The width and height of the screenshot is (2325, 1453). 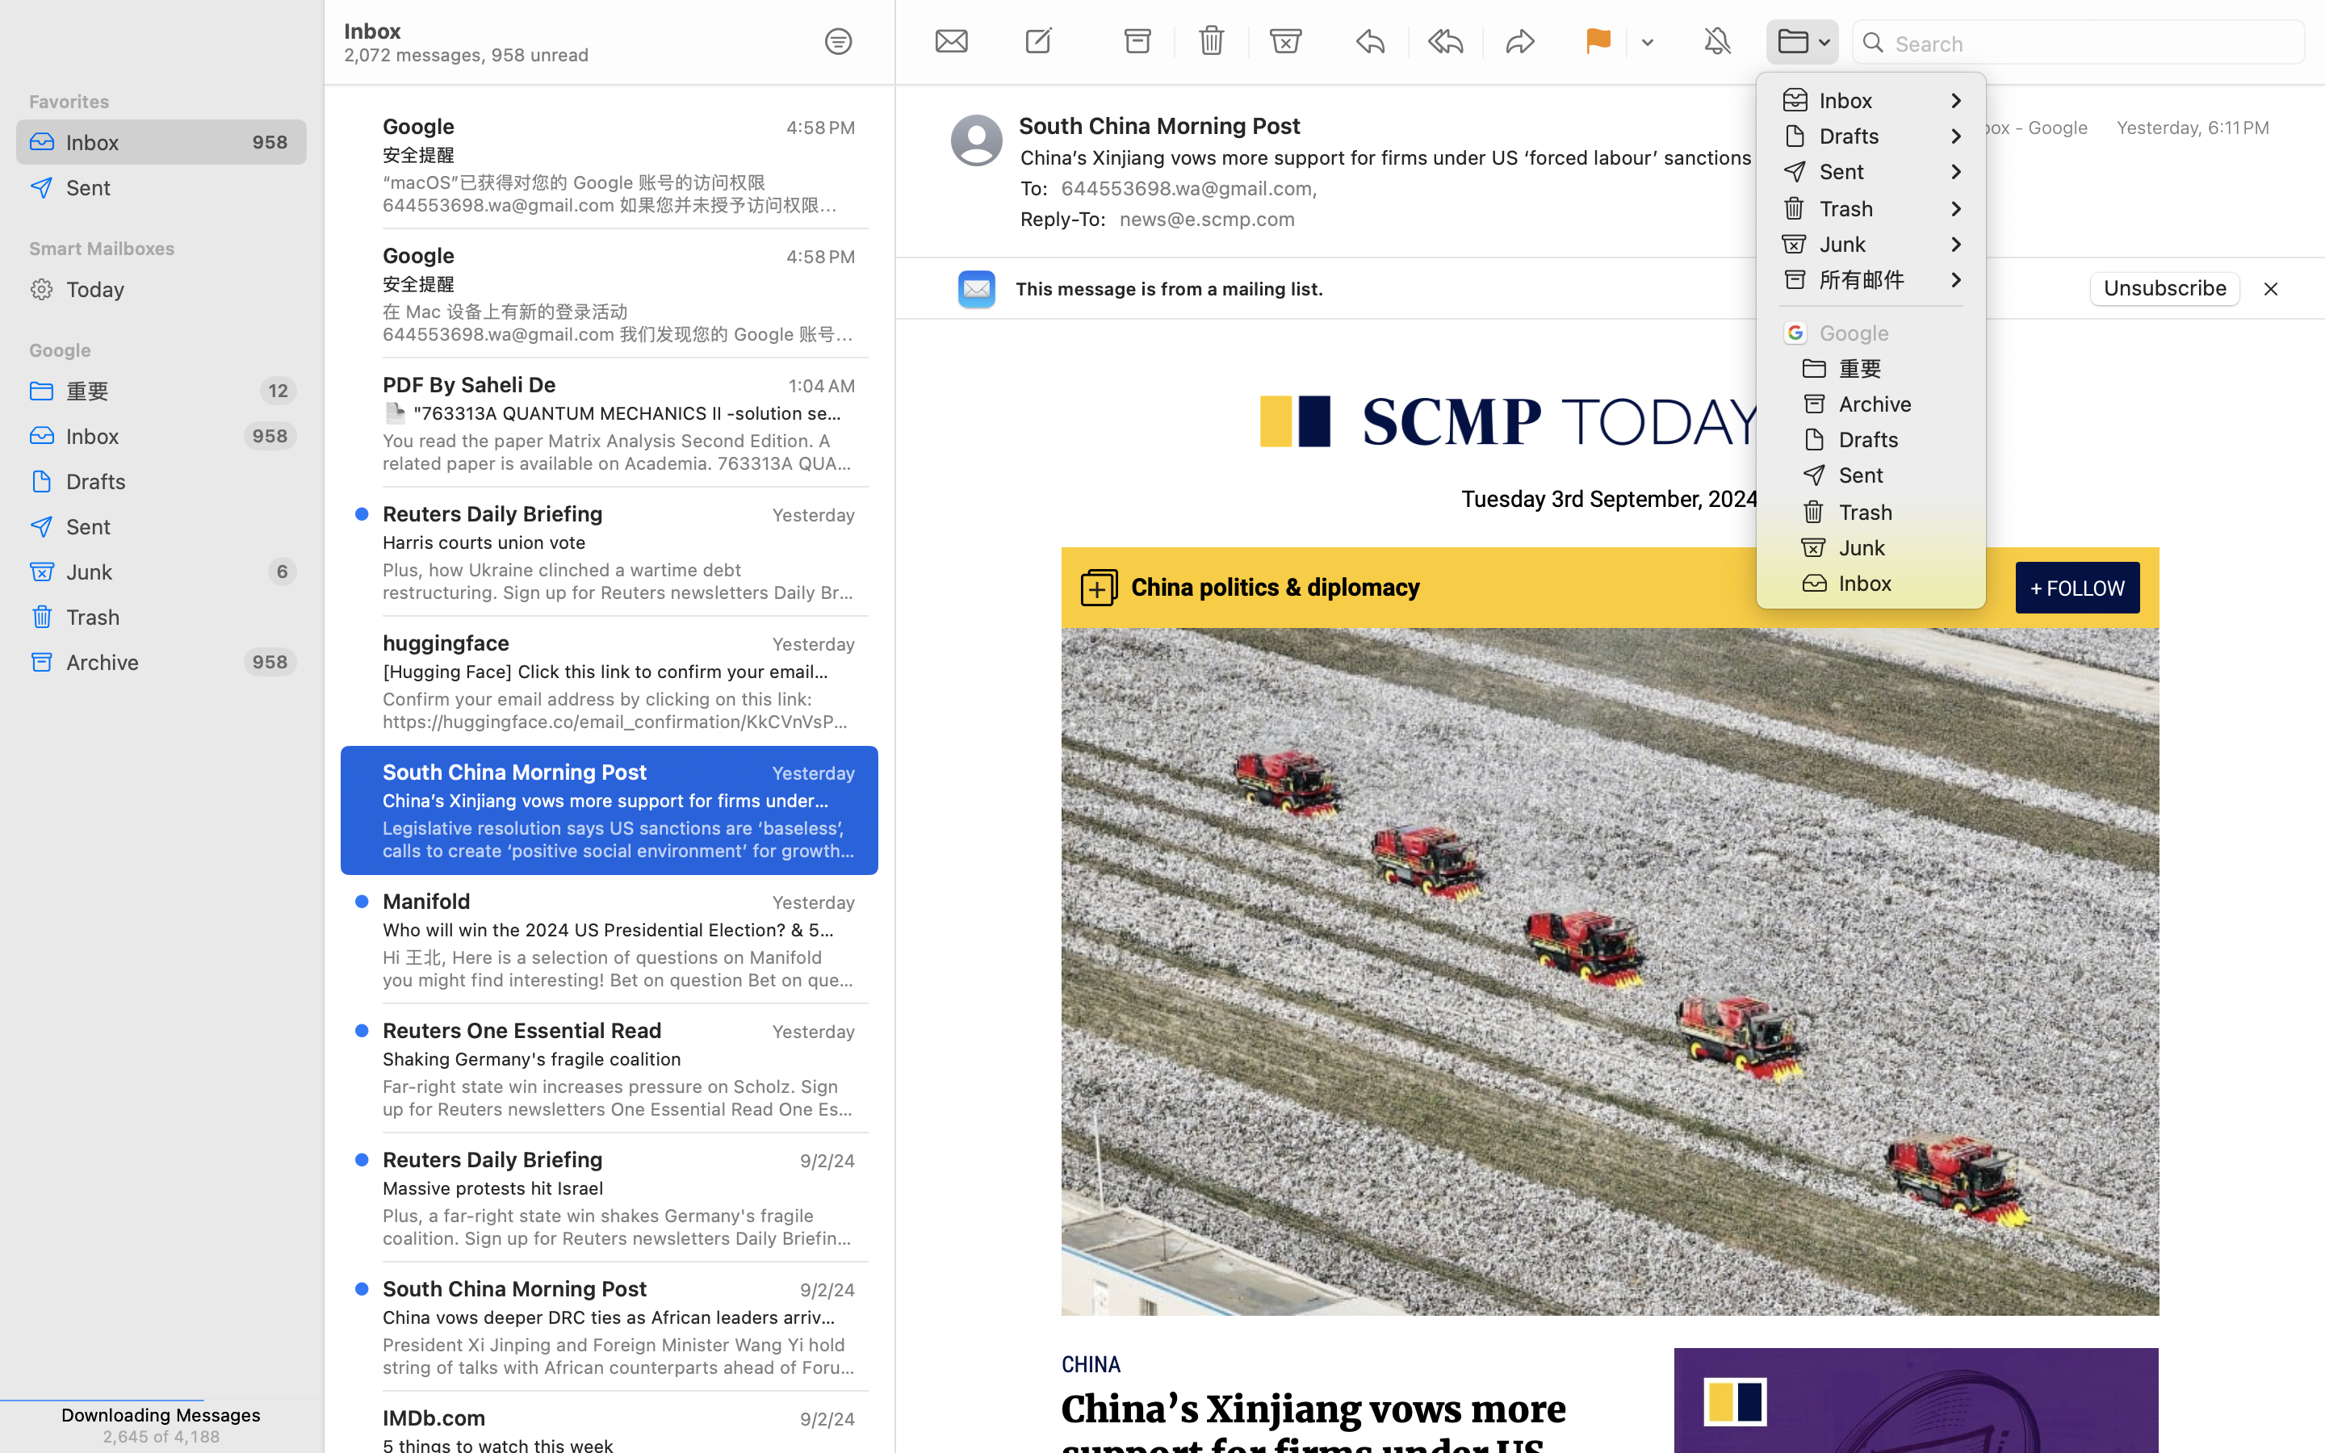 What do you see at coordinates (522, 1030) in the screenshot?
I see `Reuters One Essential Read` at bounding box center [522, 1030].